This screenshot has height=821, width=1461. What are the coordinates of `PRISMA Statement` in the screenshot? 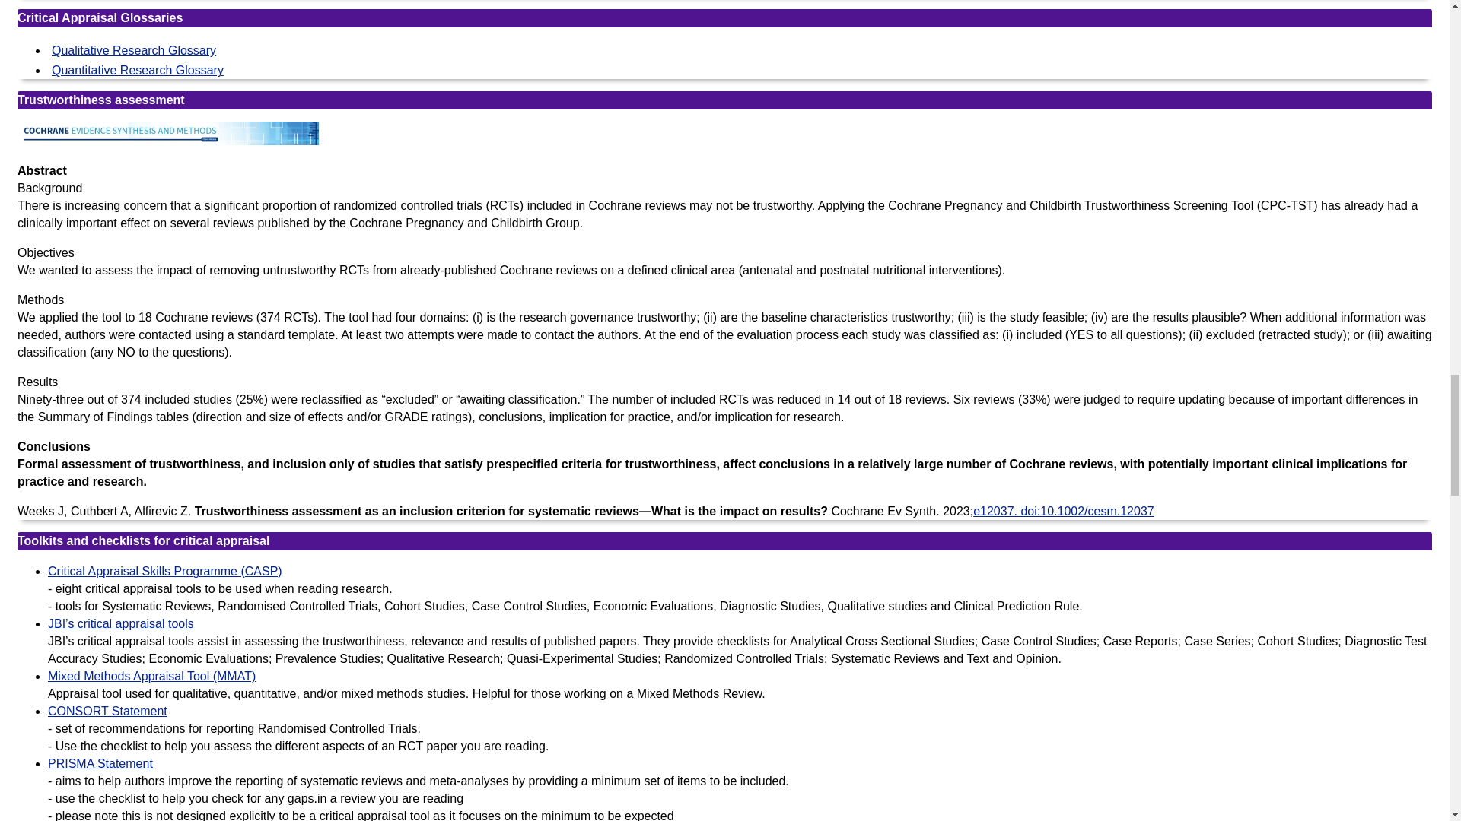 It's located at (100, 763).